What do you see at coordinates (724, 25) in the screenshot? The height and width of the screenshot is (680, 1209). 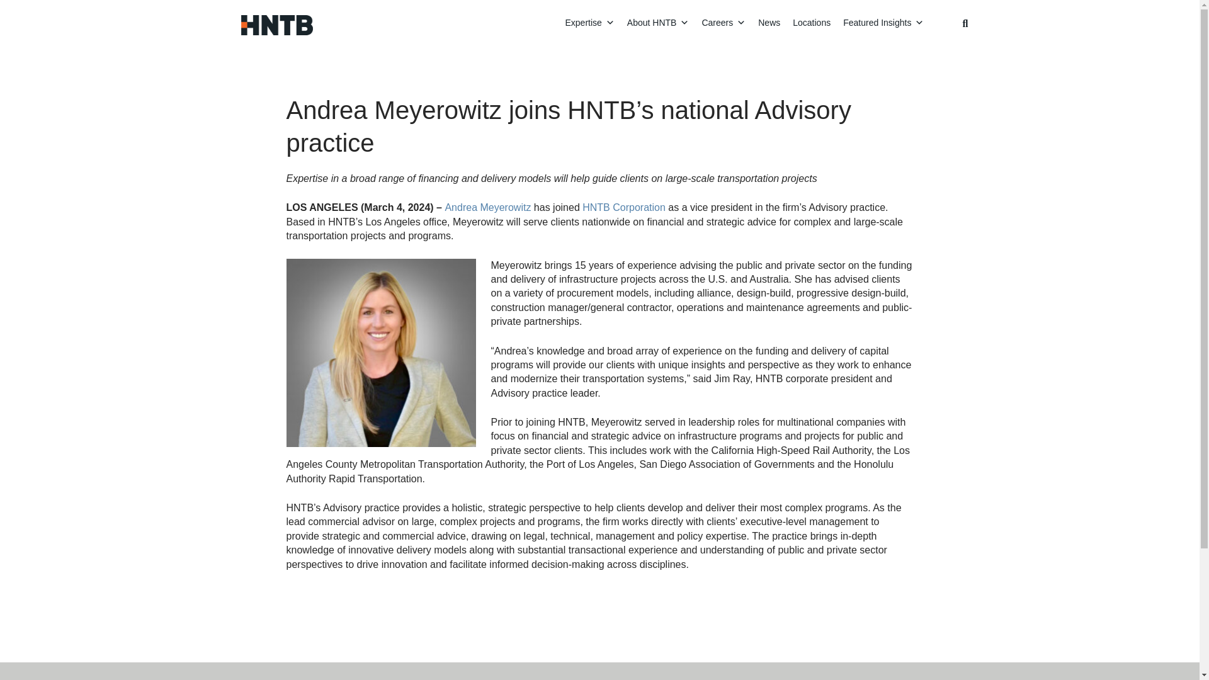 I see `Careers` at bounding box center [724, 25].